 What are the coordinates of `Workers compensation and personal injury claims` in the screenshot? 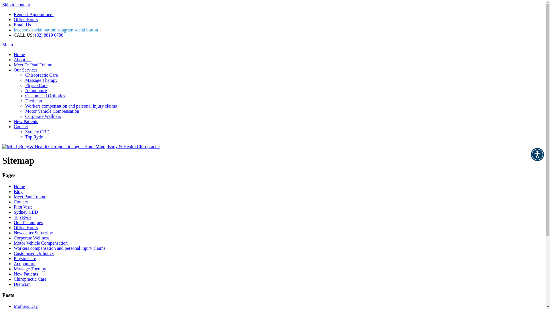 It's located at (60, 248).